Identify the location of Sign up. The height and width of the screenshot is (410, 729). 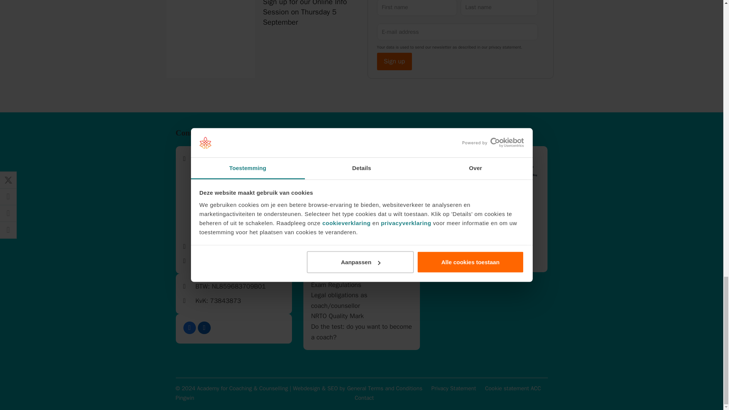
(394, 61).